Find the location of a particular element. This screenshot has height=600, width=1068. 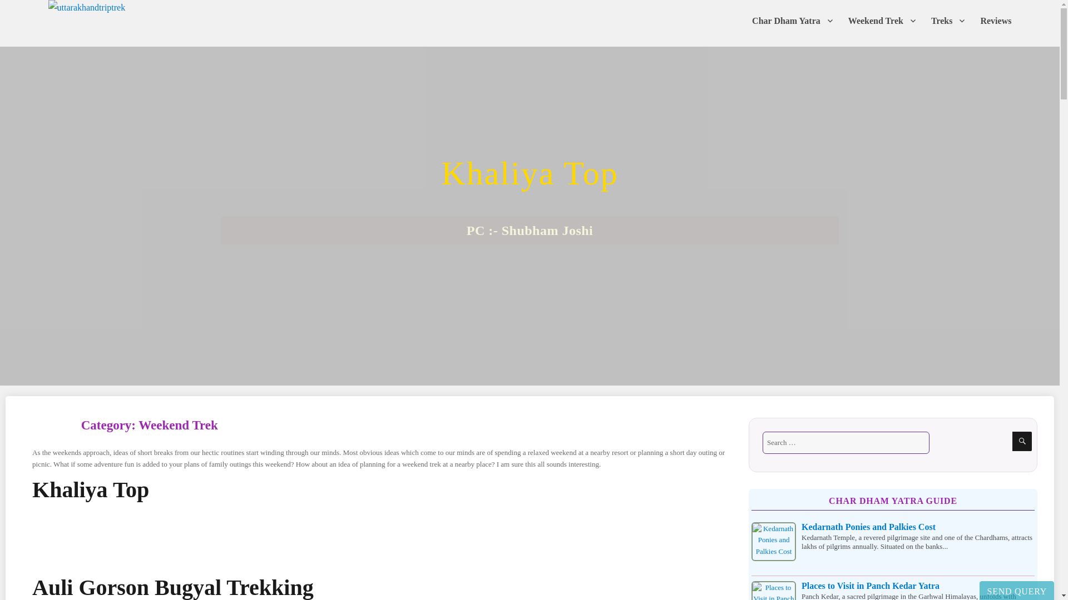

Treks is located at coordinates (948, 21).